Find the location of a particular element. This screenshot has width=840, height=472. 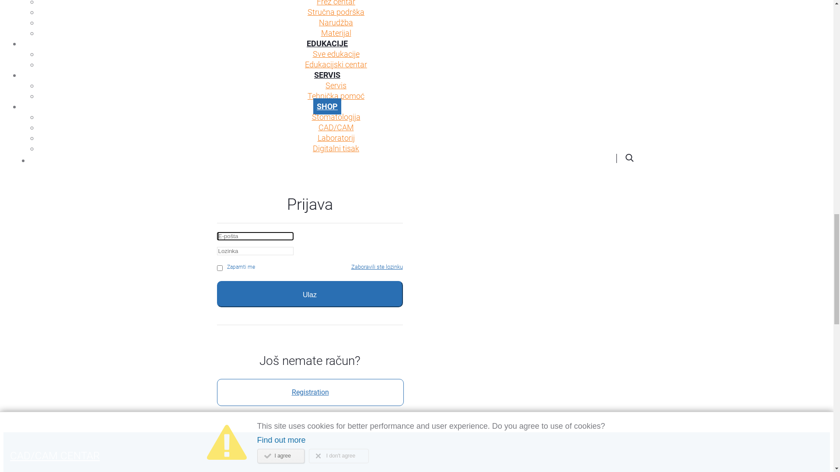

TVRTKA is located at coordinates (87, 18).